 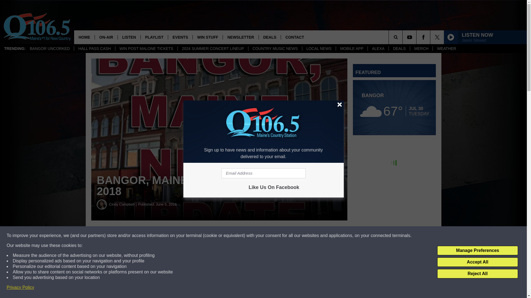 What do you see at coordinates (50, 49) in the screenshot?
I see `BANGOR UNCORKED` at bounding box center [50, 49].